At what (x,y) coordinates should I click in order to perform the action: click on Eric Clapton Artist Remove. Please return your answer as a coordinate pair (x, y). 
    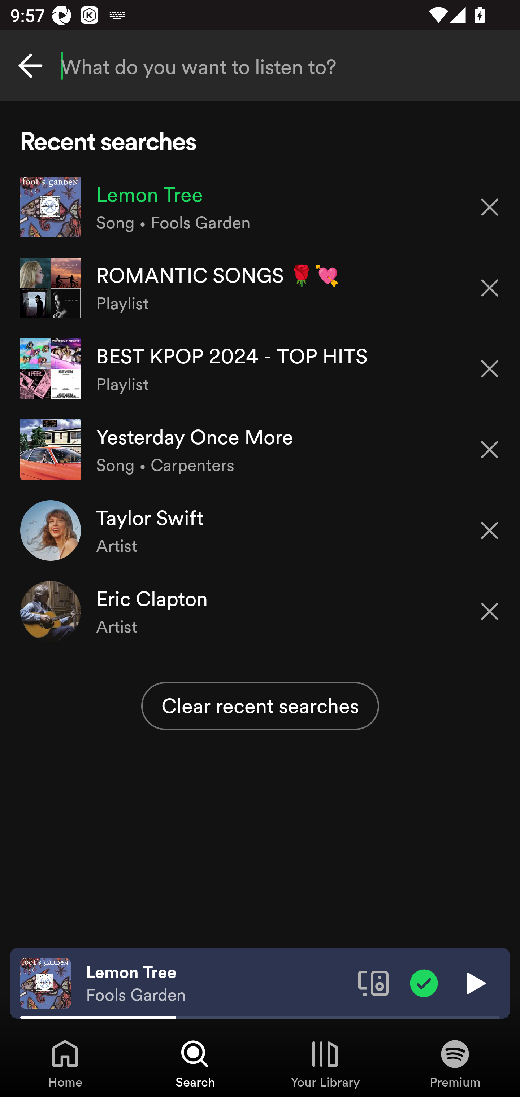
    Looking at the image, I should click on (260, 611).